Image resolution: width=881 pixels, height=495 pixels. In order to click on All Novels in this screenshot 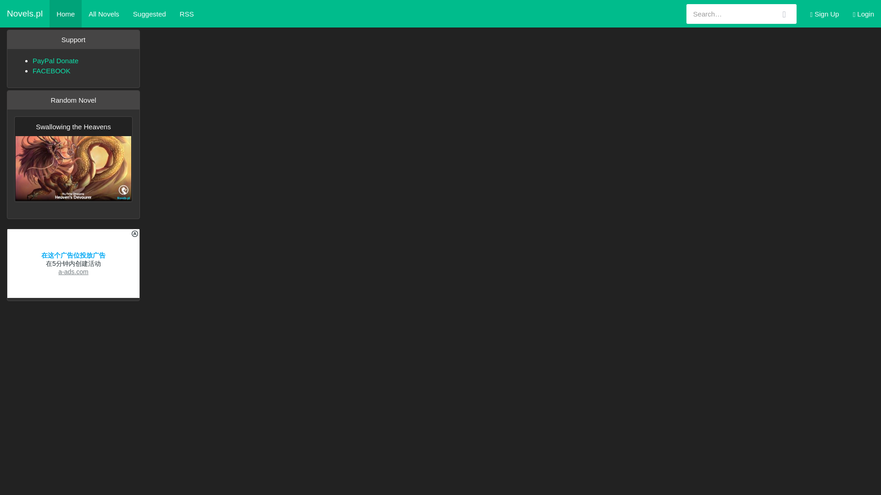, I will do `click(104, 14)`.